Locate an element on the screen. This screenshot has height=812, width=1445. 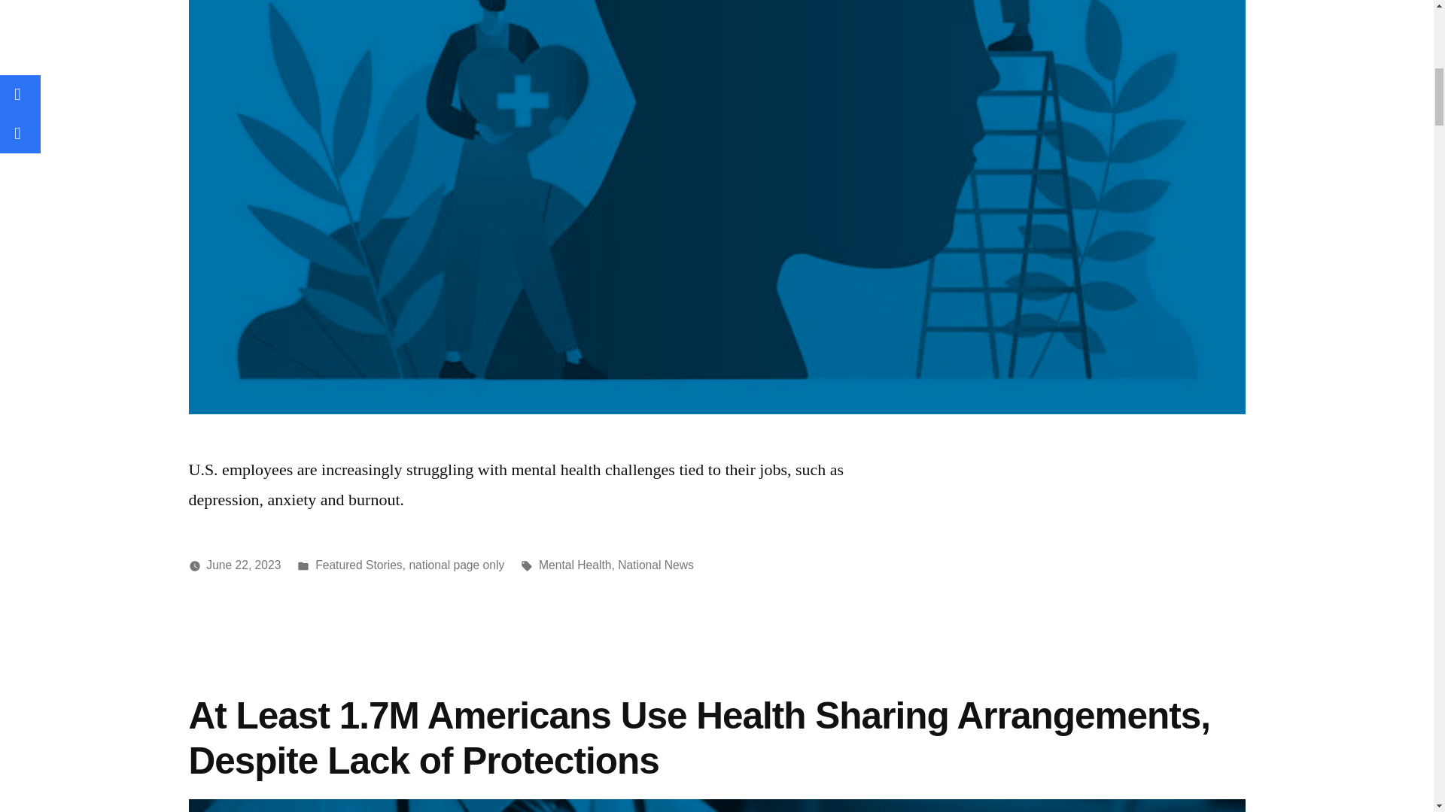
Featured Stories is located at coordinates (358, 565).